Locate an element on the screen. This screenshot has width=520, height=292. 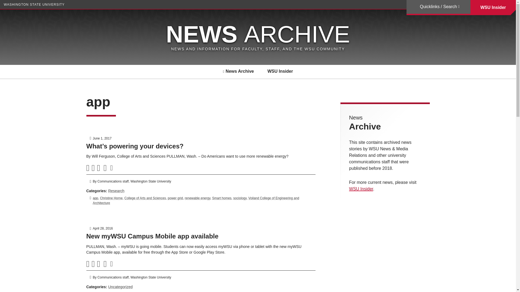
app is located at coordinates (95, 198).